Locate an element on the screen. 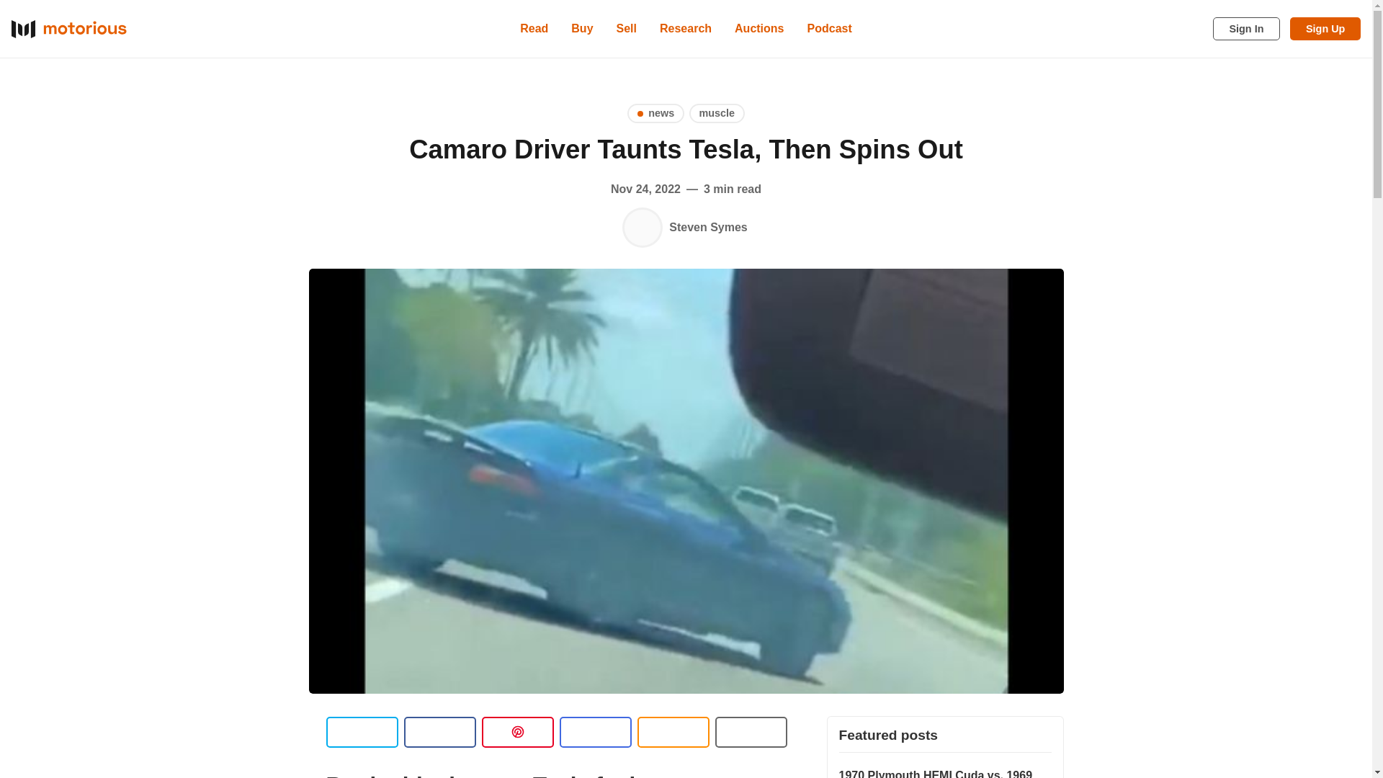  Share on Twitter is located at coordinates (362, 732).